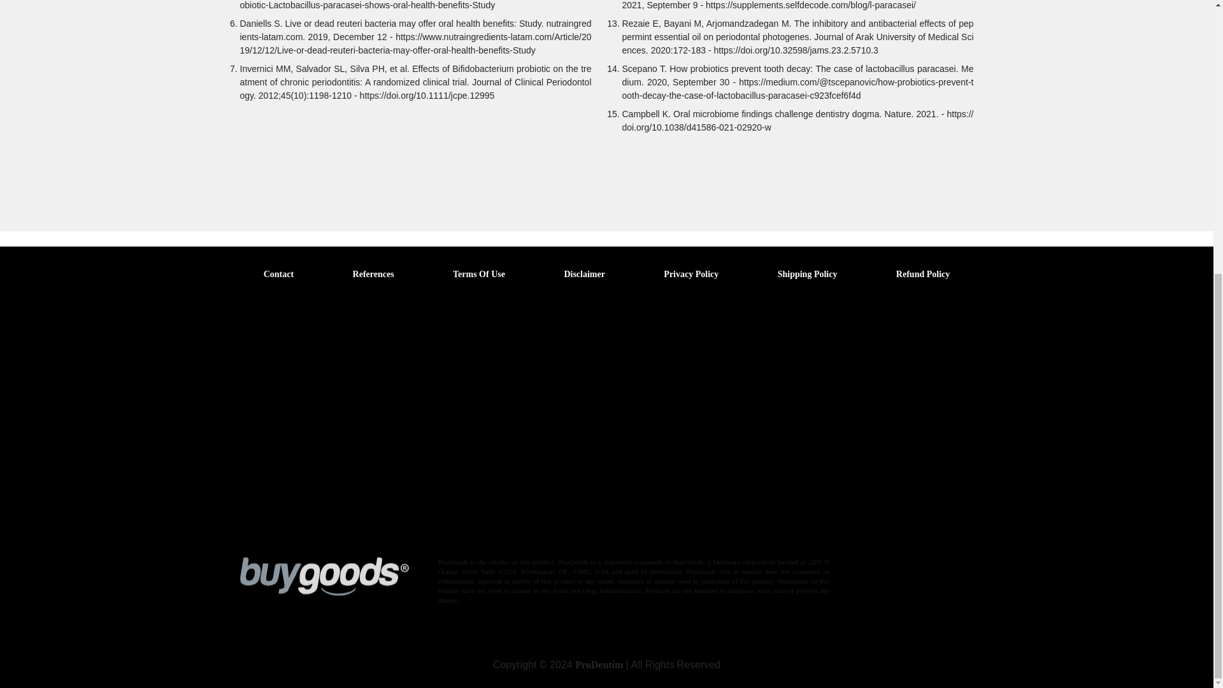 This screenshot has height=688, width=1223. I want to click on Terms Of Use, so click(478, 274).